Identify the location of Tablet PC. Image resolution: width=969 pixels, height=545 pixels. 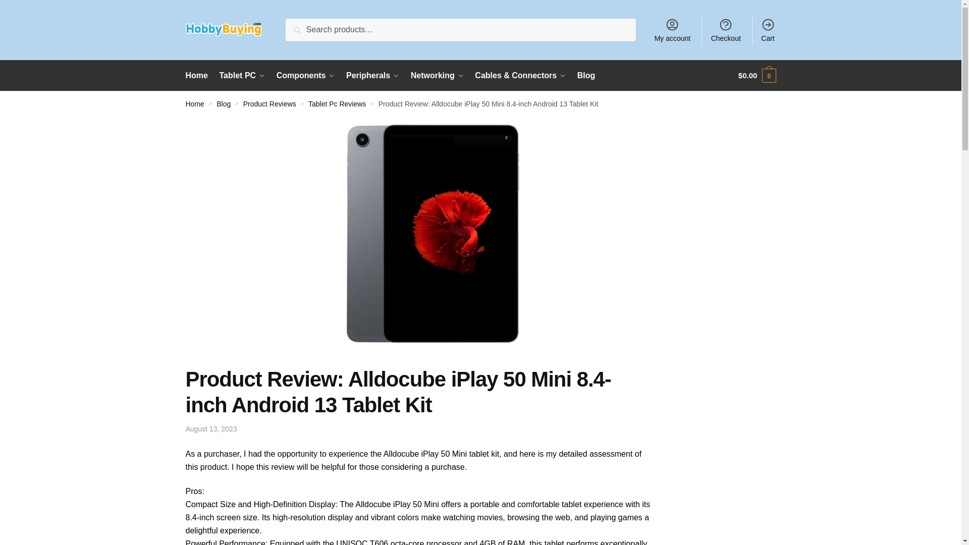
(242, 76).